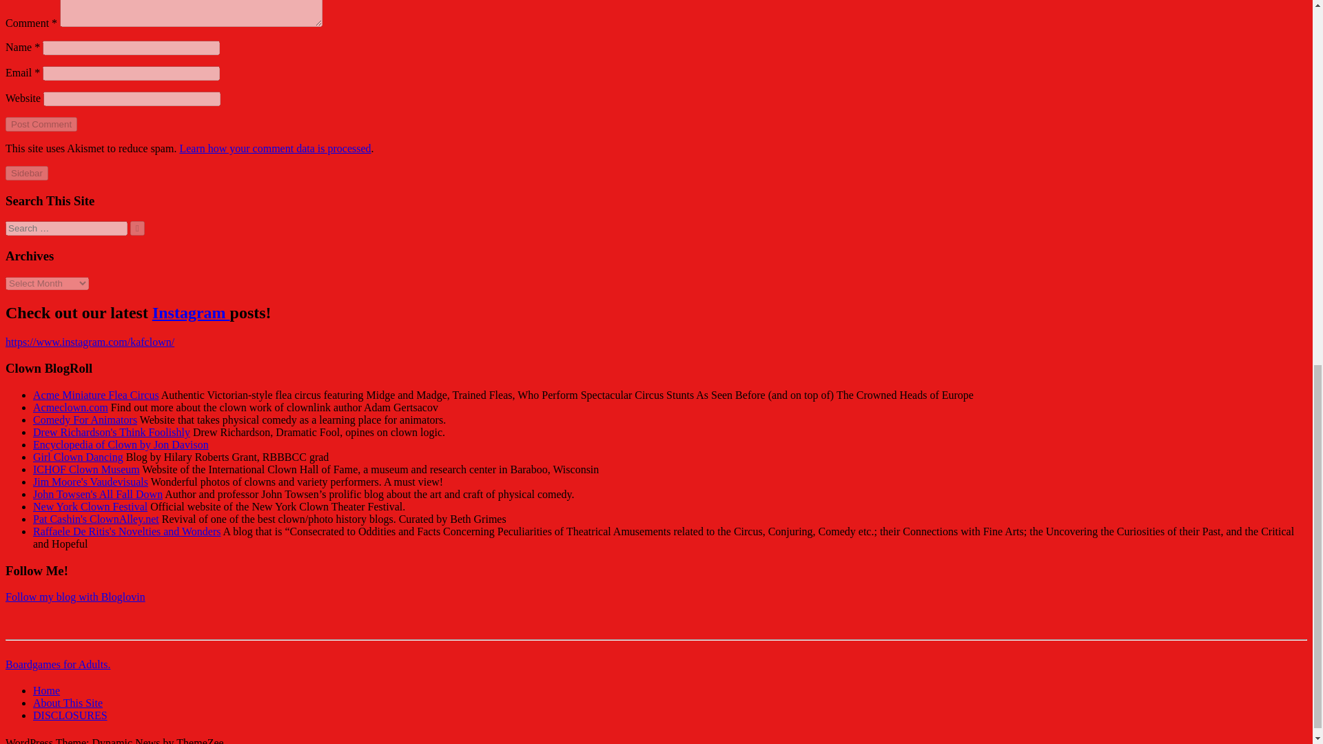 This screenshot has width=1323, height=744. What do you see at coordinates (96, 519) in the screenshot?
I see `Pat Cashin's ClownAlley.net` at bounding box center [96, 519].